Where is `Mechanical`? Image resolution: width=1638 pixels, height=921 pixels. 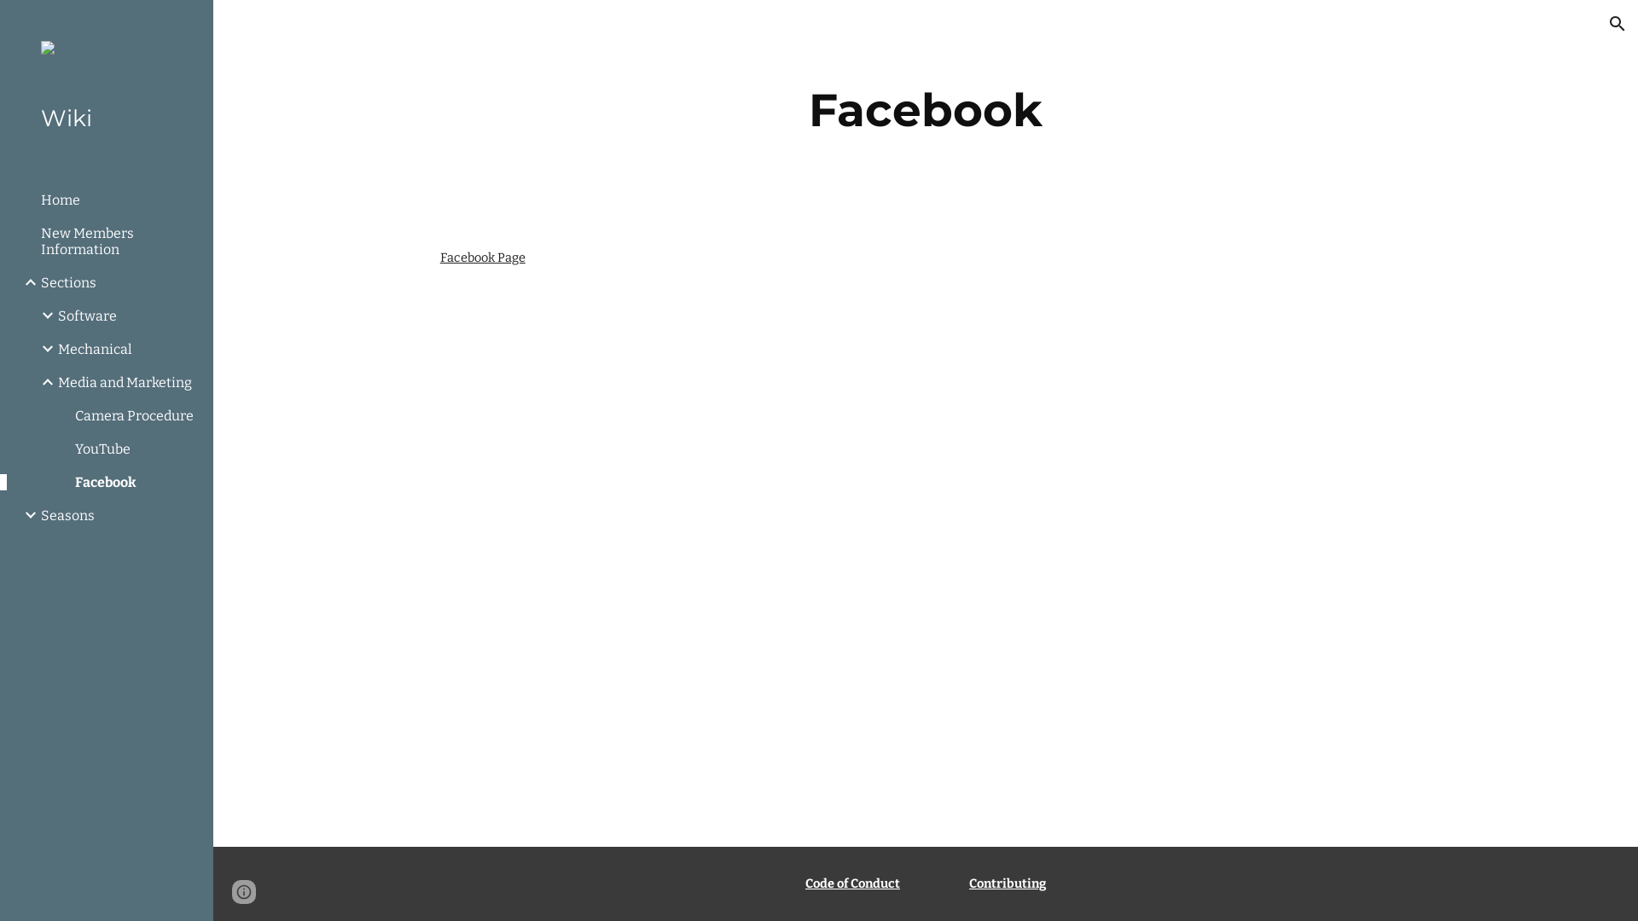 Mechanical is located at coordinates (129, 350).